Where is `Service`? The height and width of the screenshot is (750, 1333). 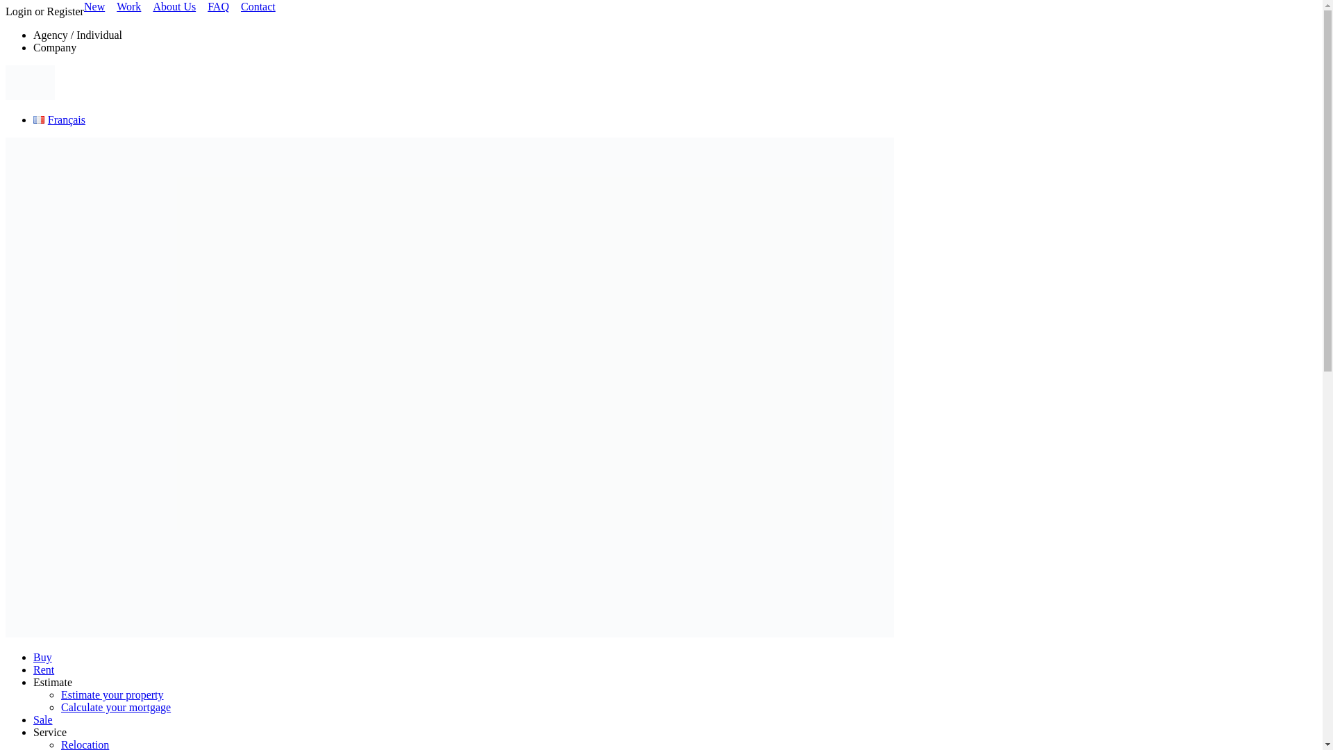 Service is located at coordinates (50, 732).